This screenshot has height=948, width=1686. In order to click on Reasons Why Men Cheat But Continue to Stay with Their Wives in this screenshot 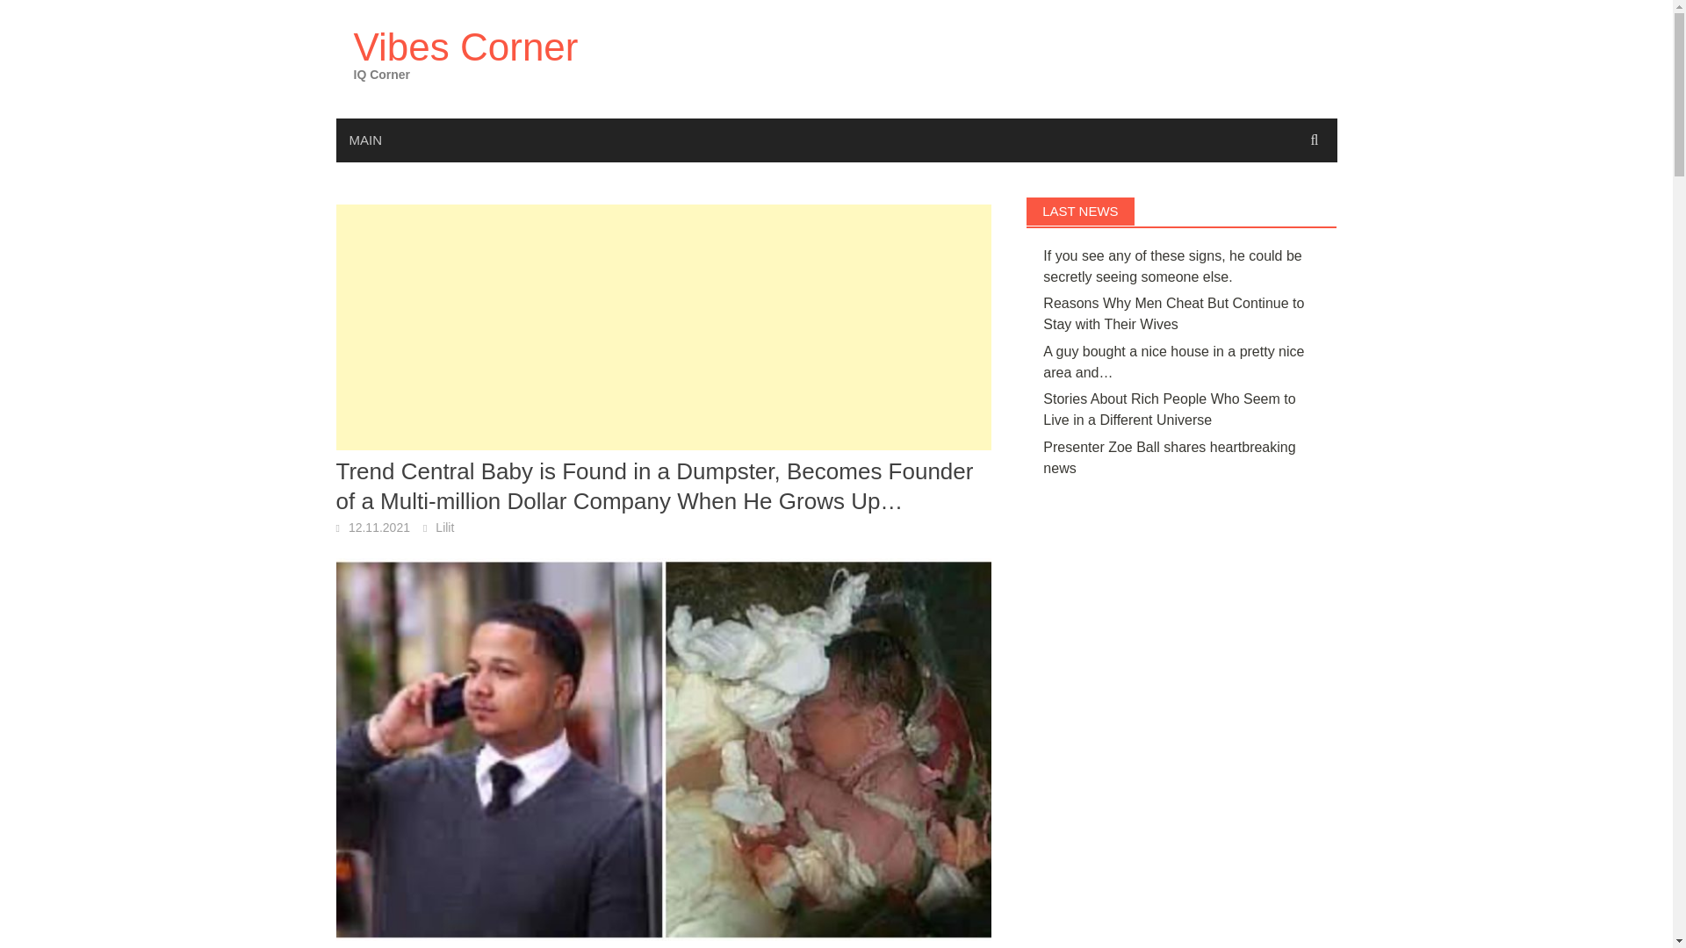, I will do `click(1173, 313)`.